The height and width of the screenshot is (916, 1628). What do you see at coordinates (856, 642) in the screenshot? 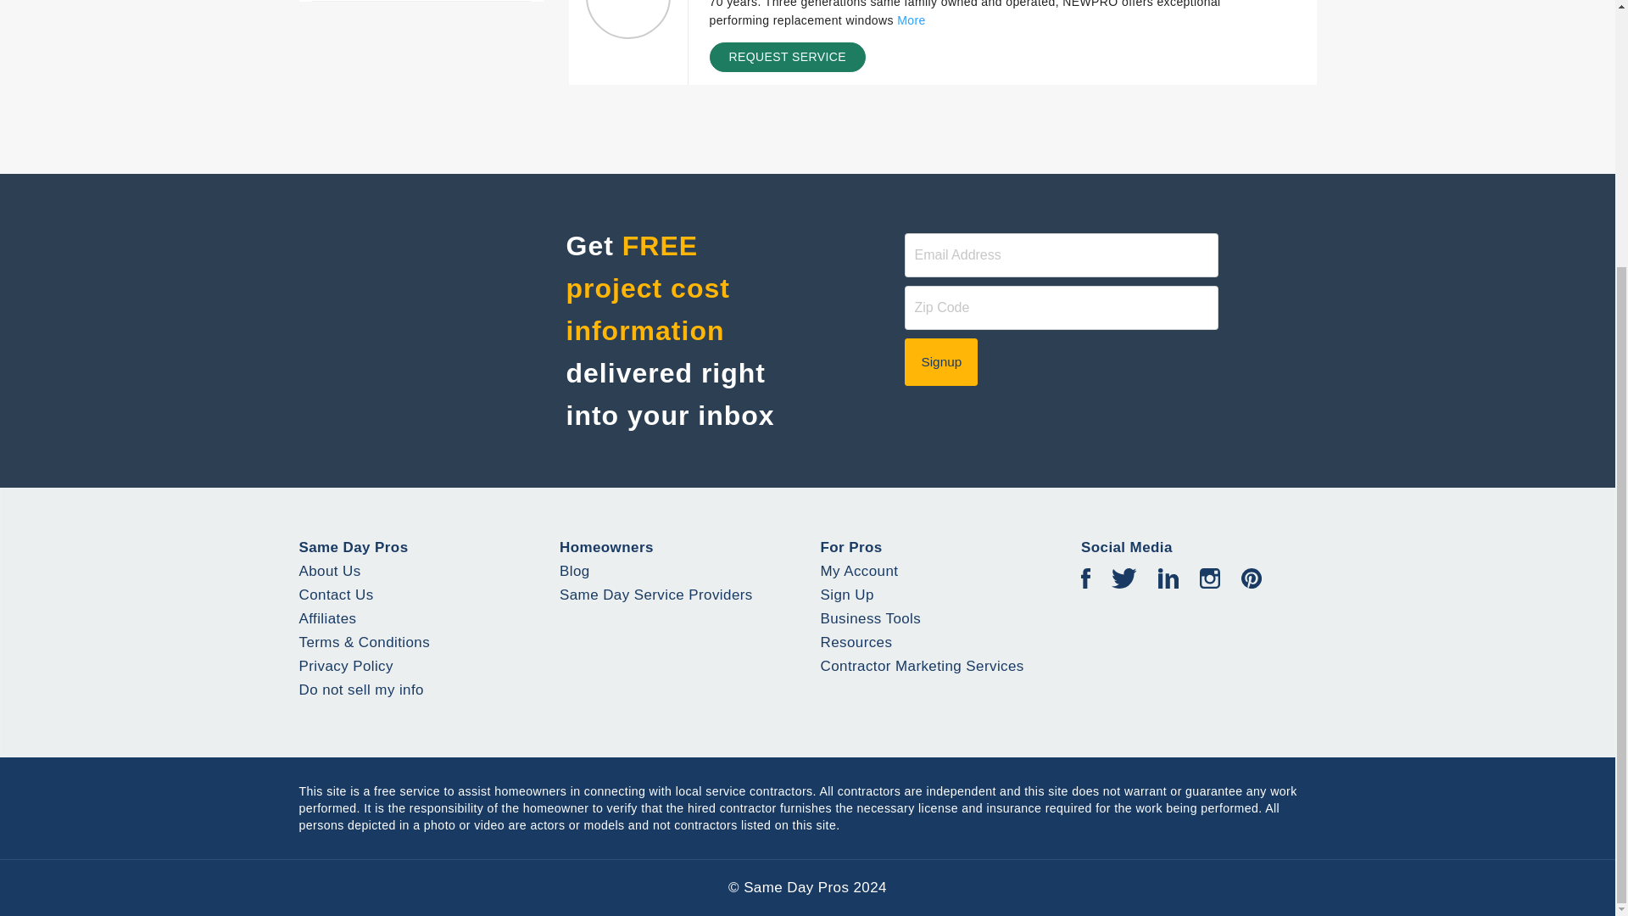
I see `Resources` at bounding box center [856, 642].